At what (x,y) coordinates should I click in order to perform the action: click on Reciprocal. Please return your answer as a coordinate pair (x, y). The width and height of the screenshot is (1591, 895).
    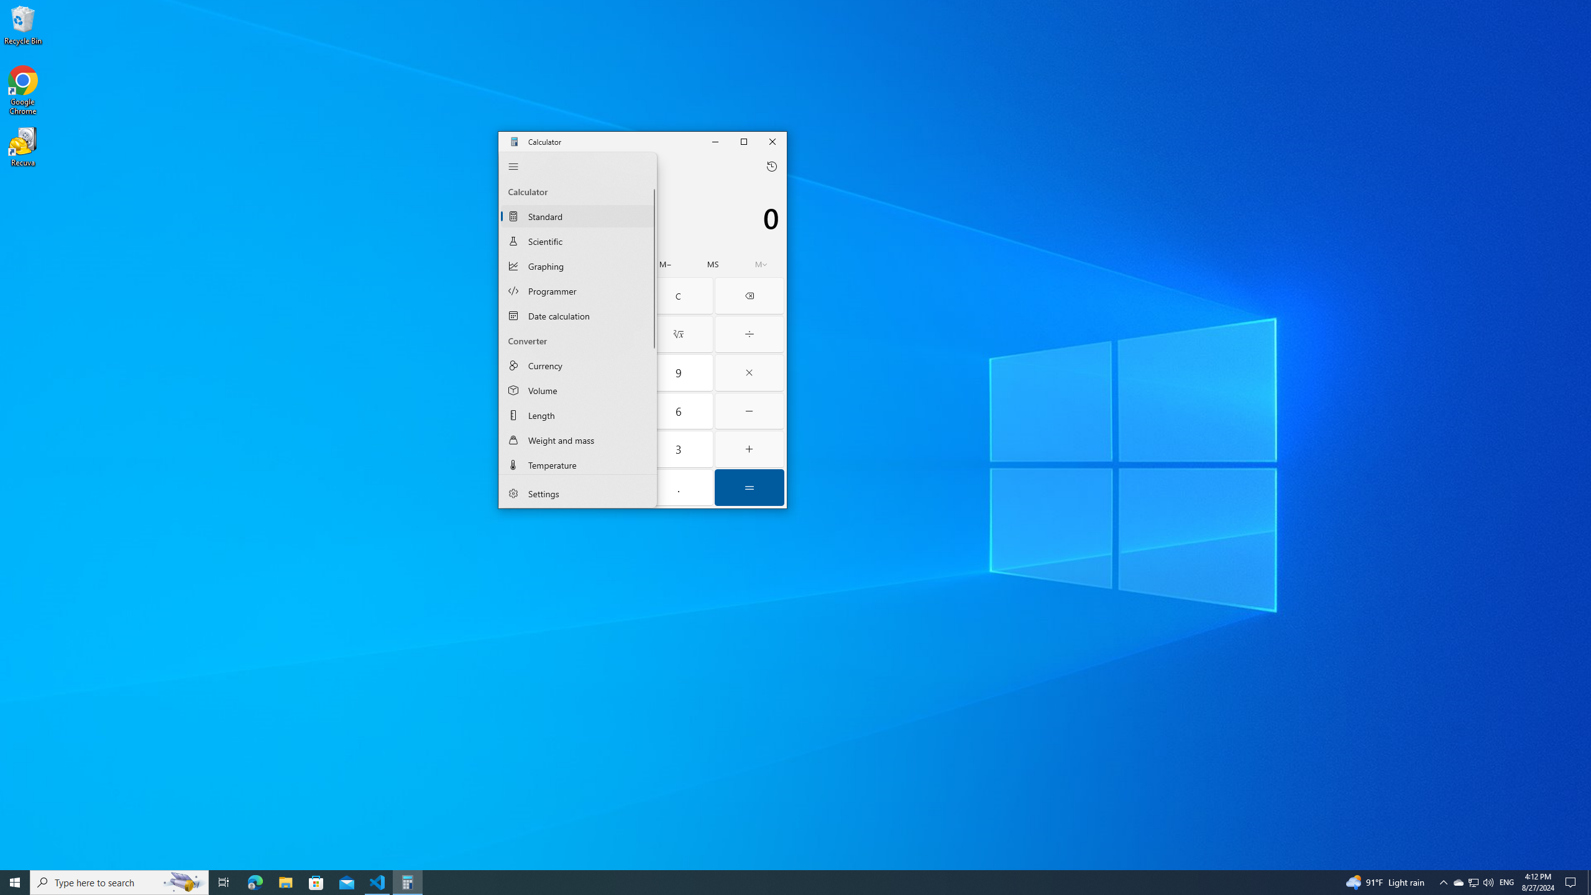
    Looking at the image, I should click on (536, 334).